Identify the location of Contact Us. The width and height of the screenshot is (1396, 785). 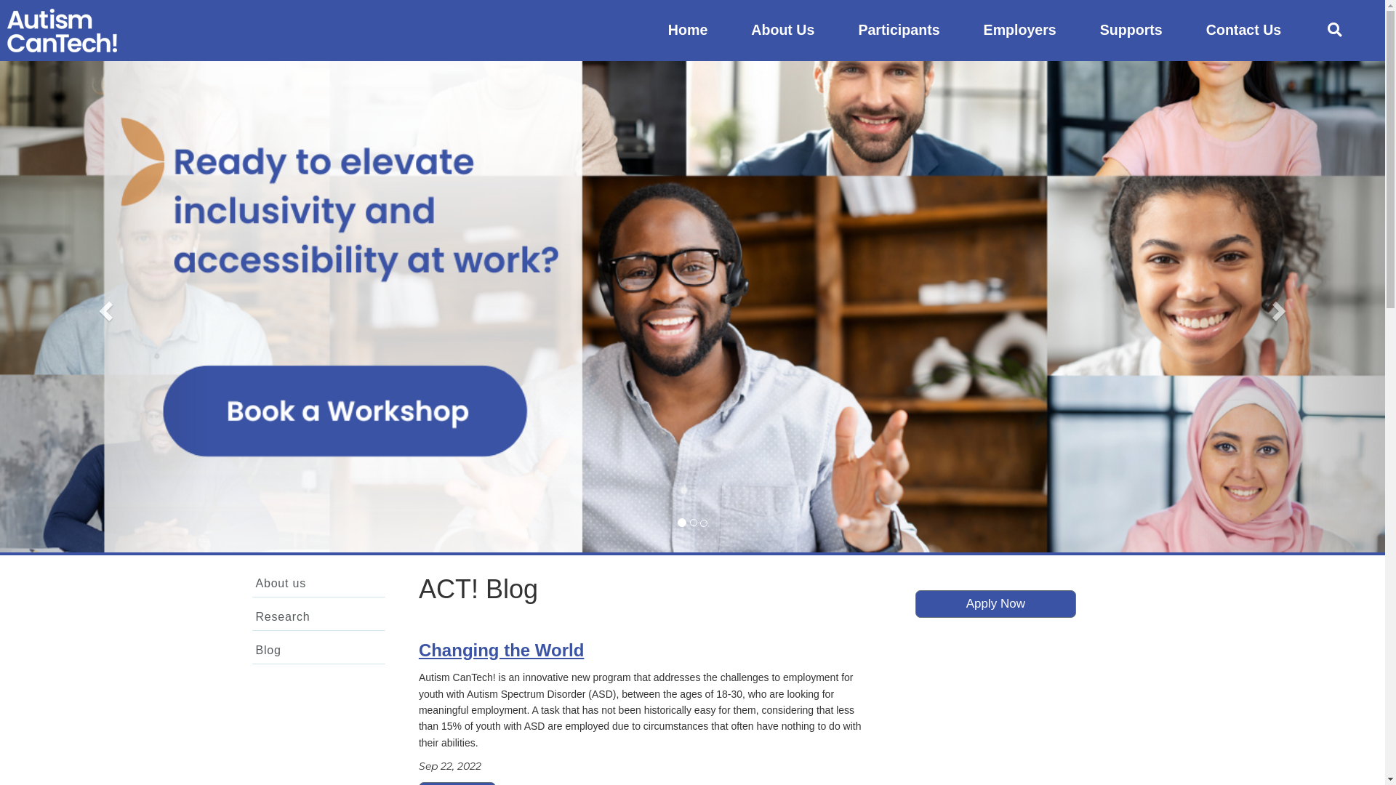
(1243, 31).